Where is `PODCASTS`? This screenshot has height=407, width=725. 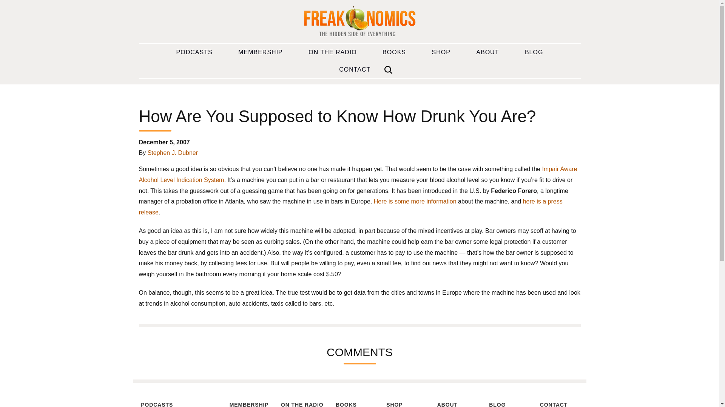 PODCASTS is located at coordinates (194, 52).